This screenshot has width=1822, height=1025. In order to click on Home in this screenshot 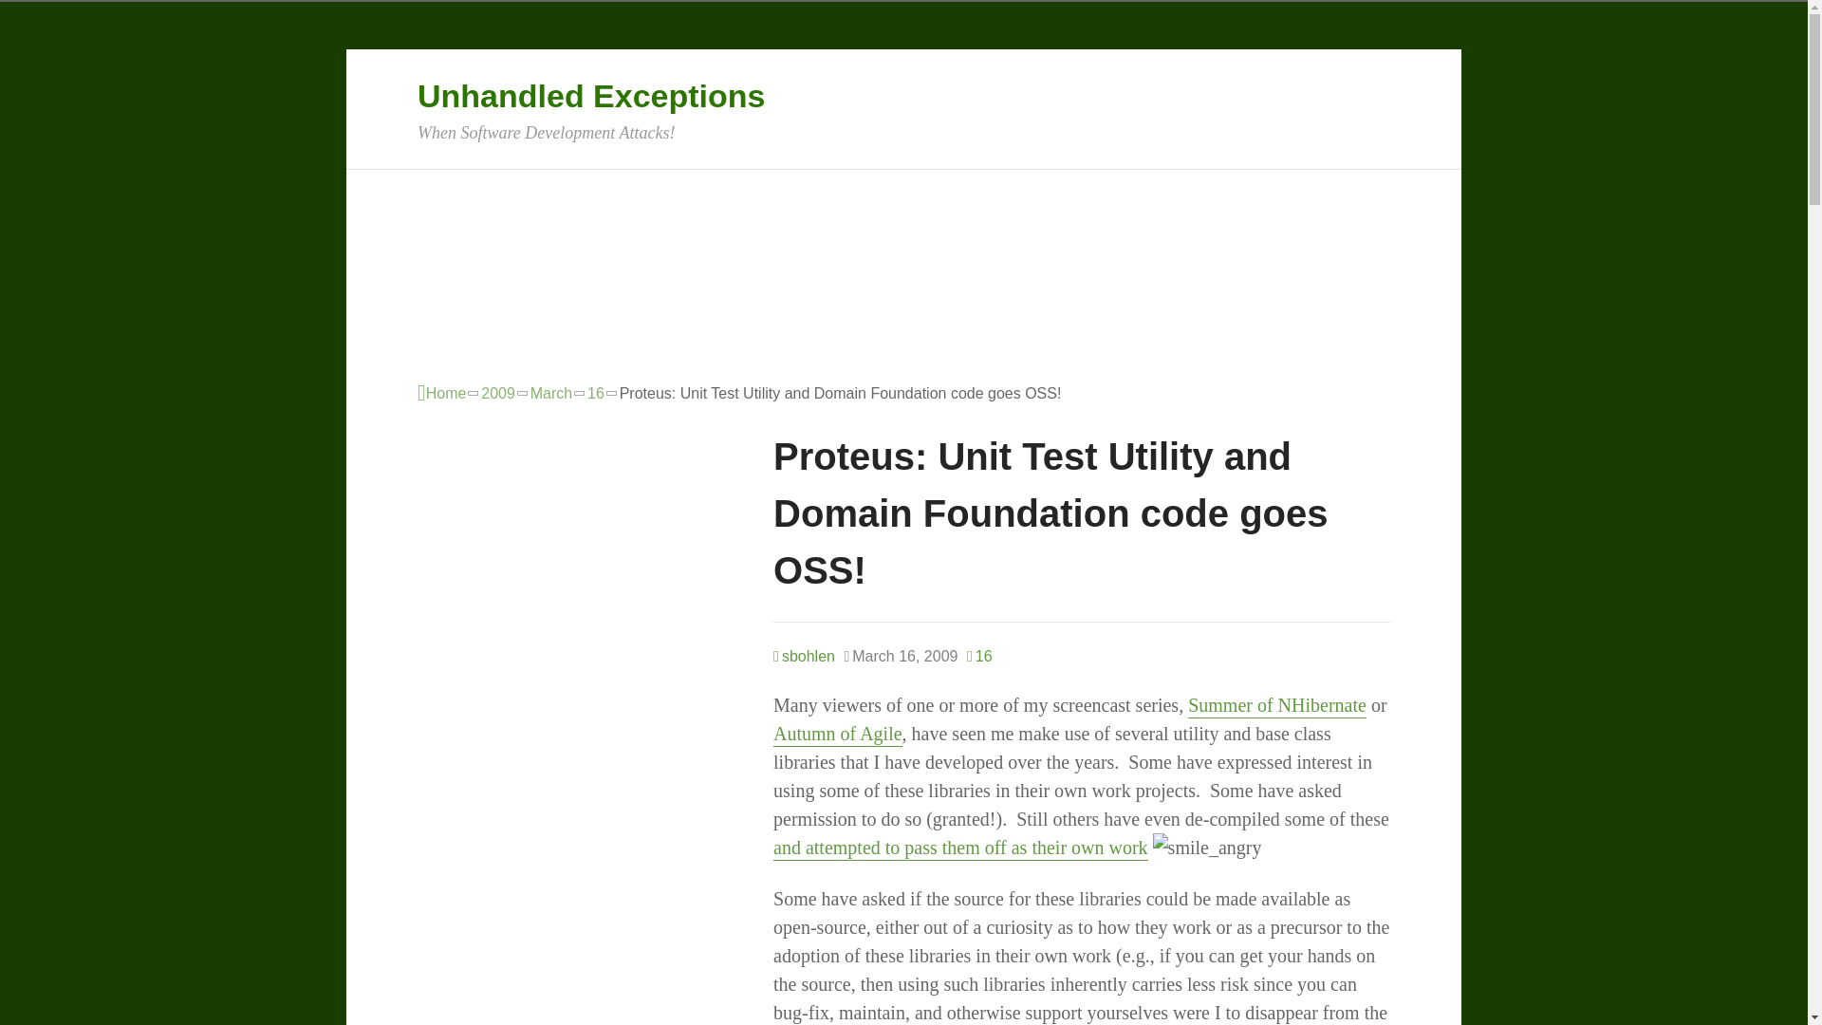, I will do `click(441, 393)`.